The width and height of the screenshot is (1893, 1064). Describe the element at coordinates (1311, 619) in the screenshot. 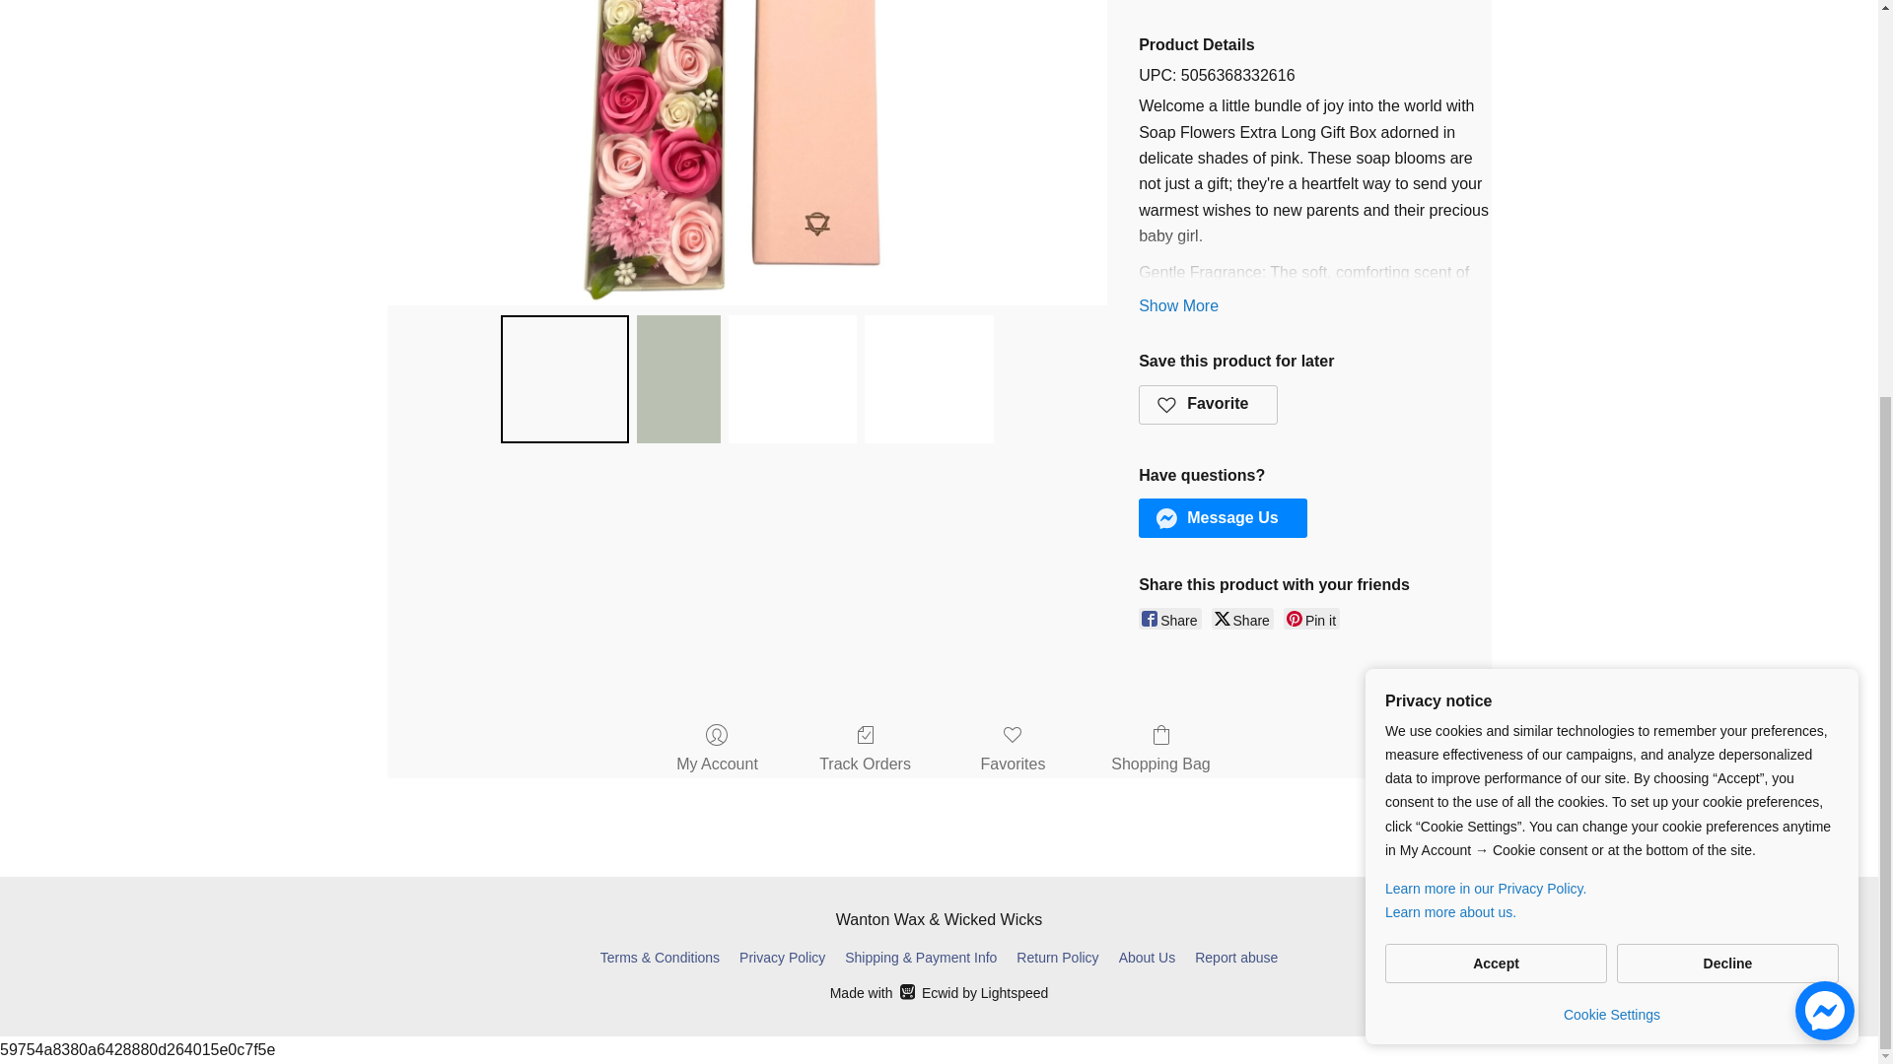

I see `Pin it` at that location.